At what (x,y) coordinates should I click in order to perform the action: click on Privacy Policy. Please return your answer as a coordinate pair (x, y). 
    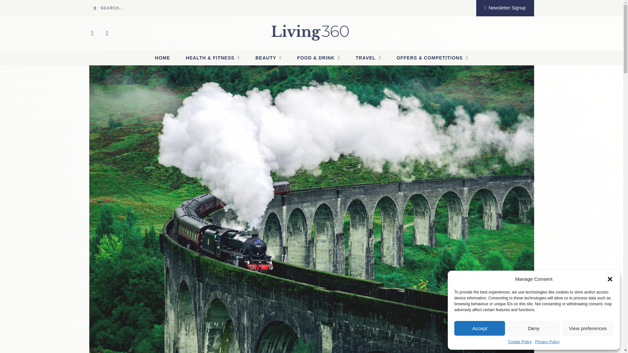
    Looking at the image, I should click on (547, 342).